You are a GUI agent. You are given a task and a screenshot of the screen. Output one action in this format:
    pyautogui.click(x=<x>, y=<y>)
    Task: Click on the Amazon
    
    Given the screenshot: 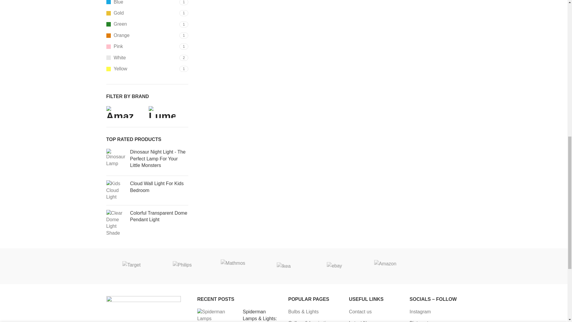 What is the action you would take?
    pyautogui.click(x=385, y=266)
    